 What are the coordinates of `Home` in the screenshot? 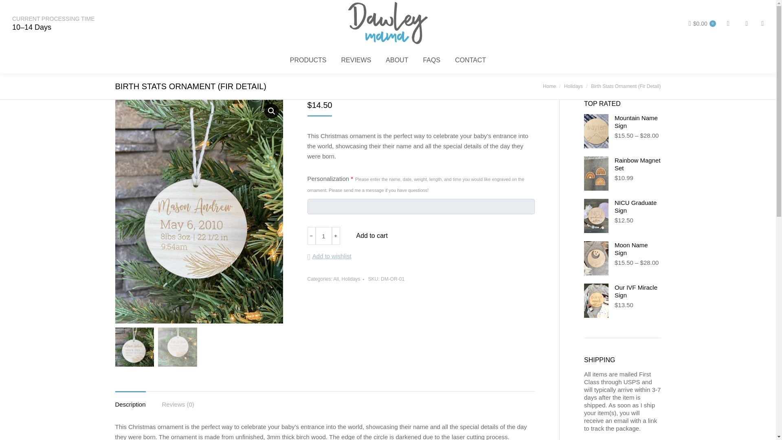 It's located at (549, 86).